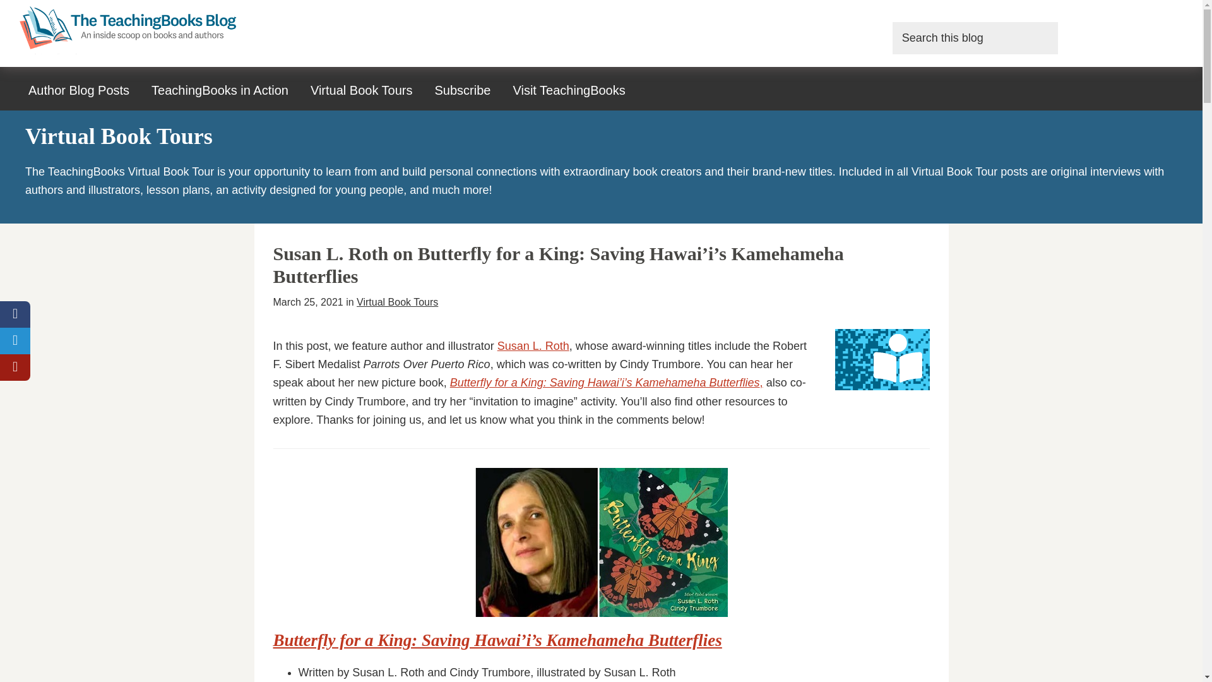 This screenshot has height=682, width=1212. I want to click on Virtual Book Tours, so click(396, 302).